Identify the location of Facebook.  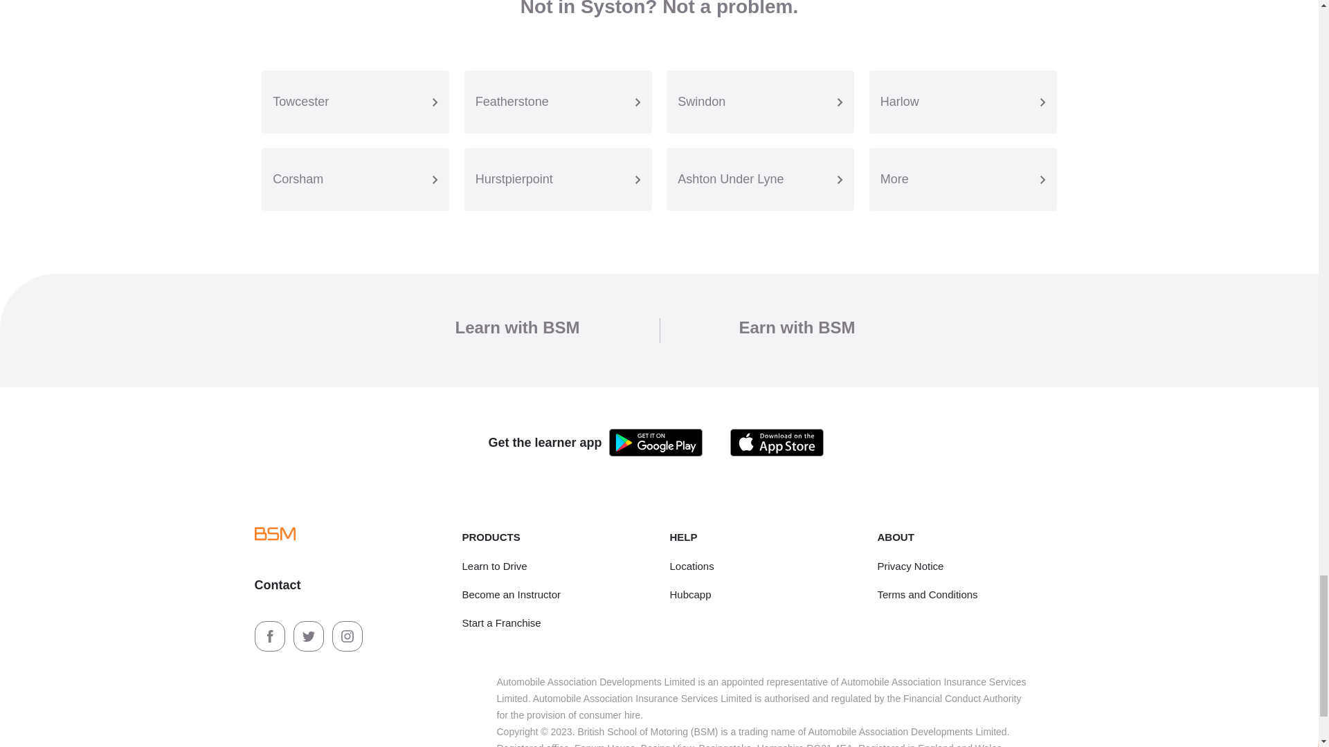
(271, 635).